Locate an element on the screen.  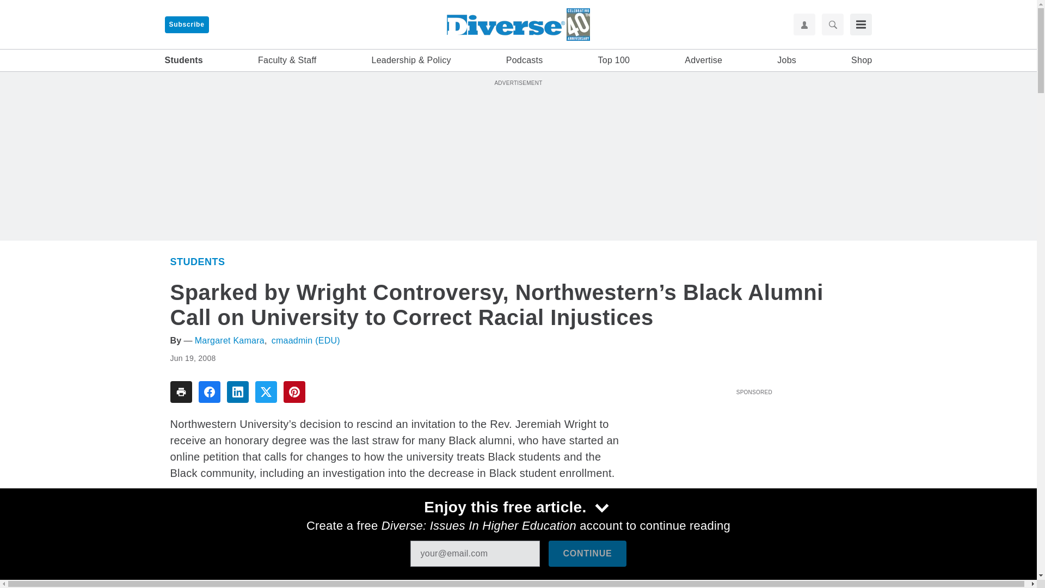
Subscribe is located at coordinates (186, 24).